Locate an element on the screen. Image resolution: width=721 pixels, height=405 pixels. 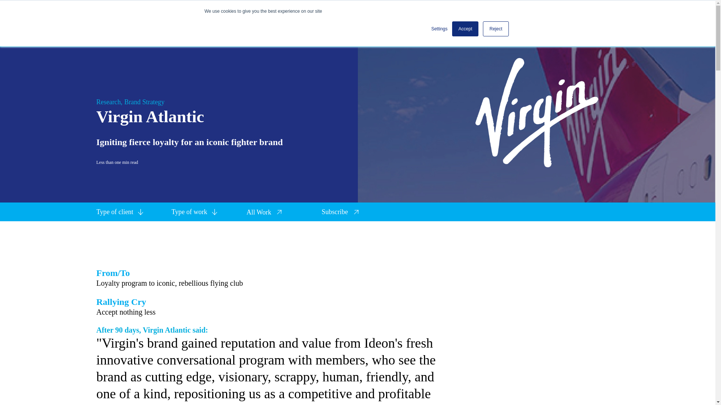
Book a Demo is located at coordinates (593, 383).